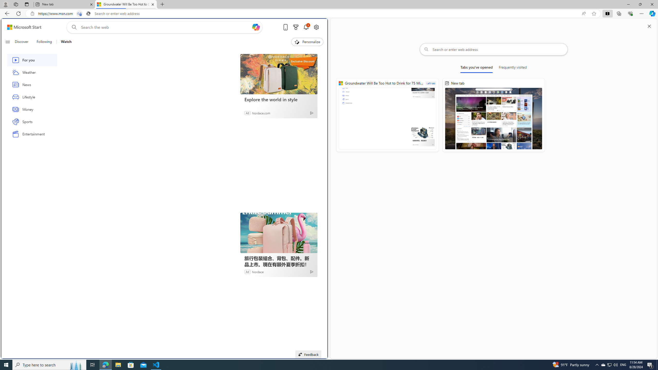 The height and width of the screenshot is (370, 658). What do you see at coordinates (642, 13) in the screenshot?
I see `Settings and more (Alt+F)` at bounding box center [642, 13].